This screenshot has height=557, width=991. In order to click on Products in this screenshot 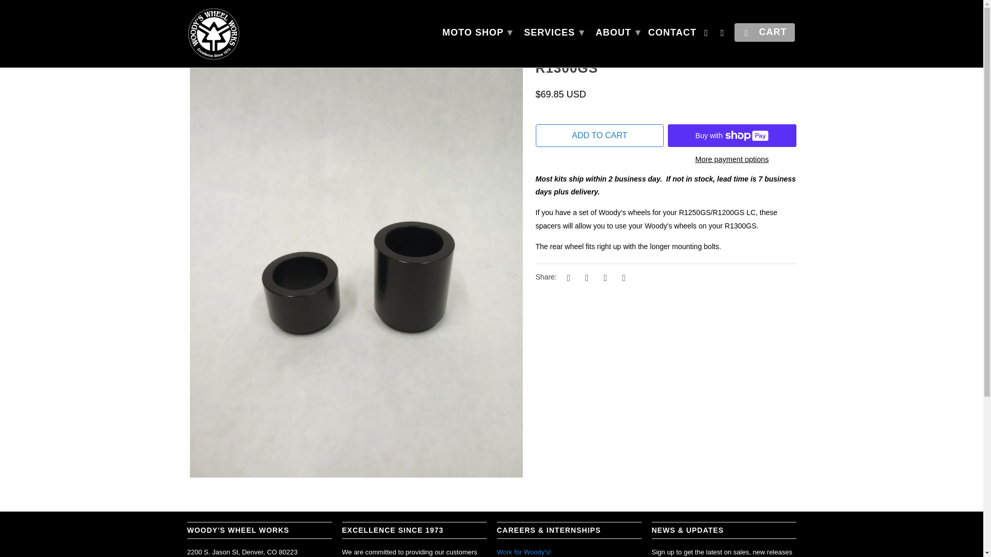, I will do `click(231, 17)`.